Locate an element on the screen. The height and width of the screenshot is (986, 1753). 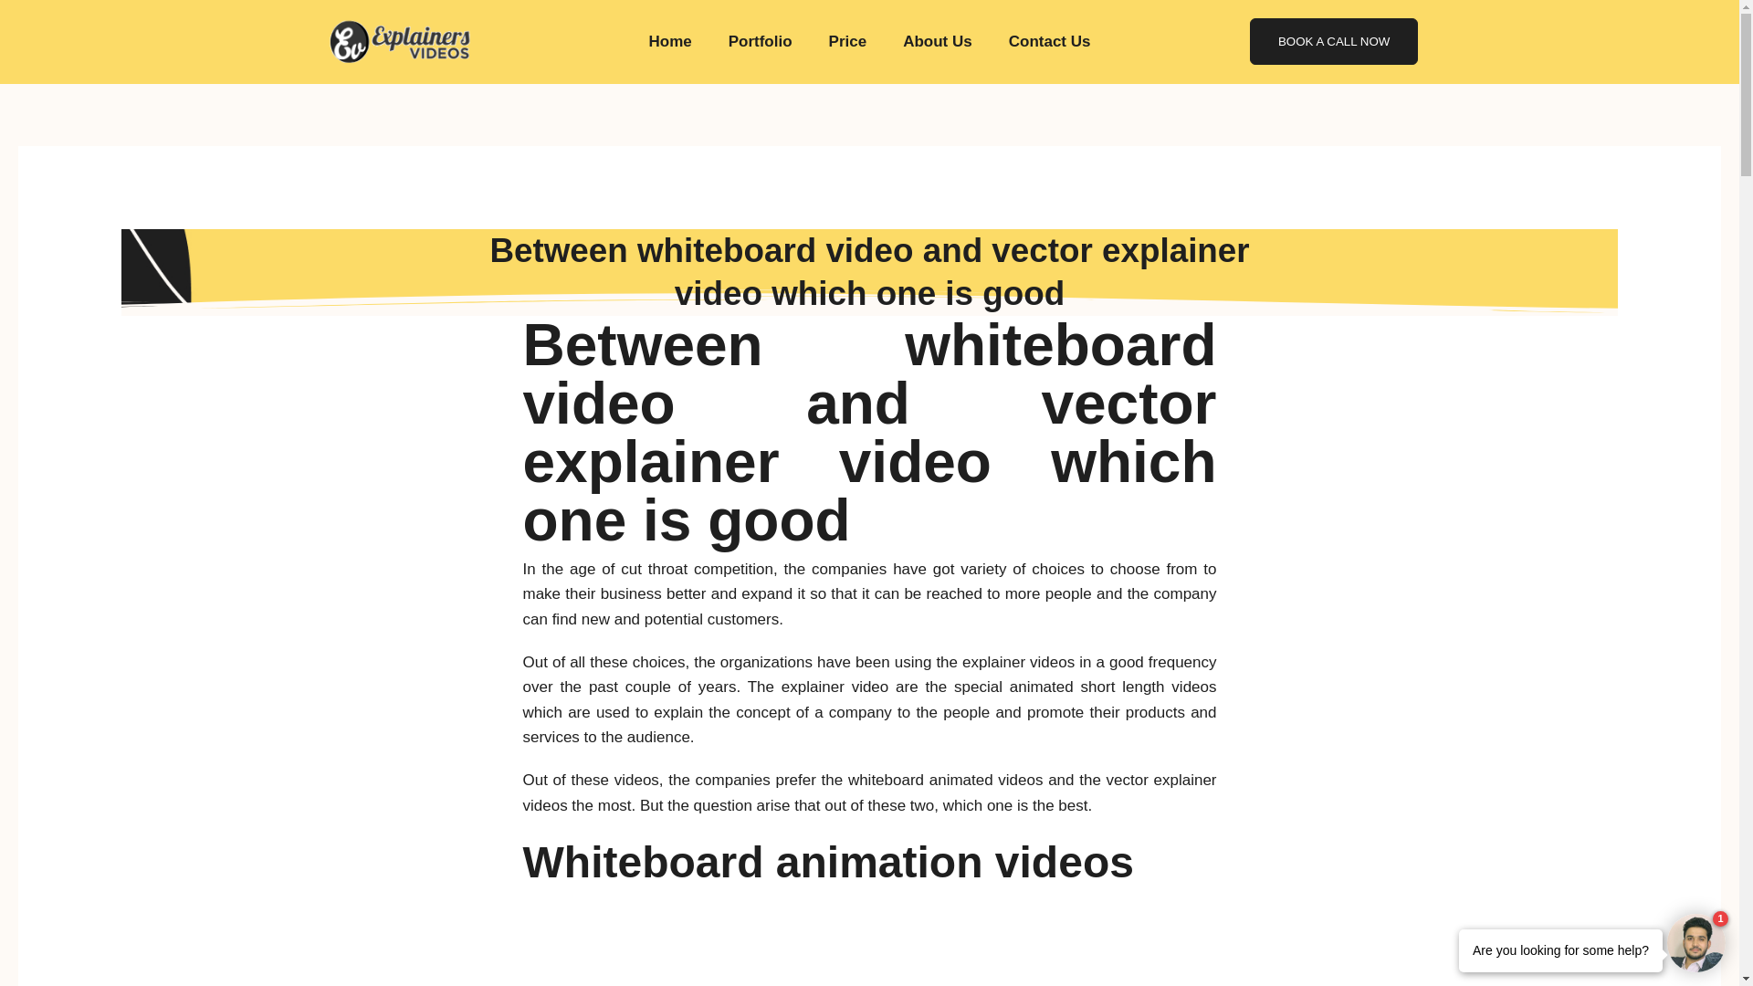
Contact Us is located at coordinates (1050, 42).